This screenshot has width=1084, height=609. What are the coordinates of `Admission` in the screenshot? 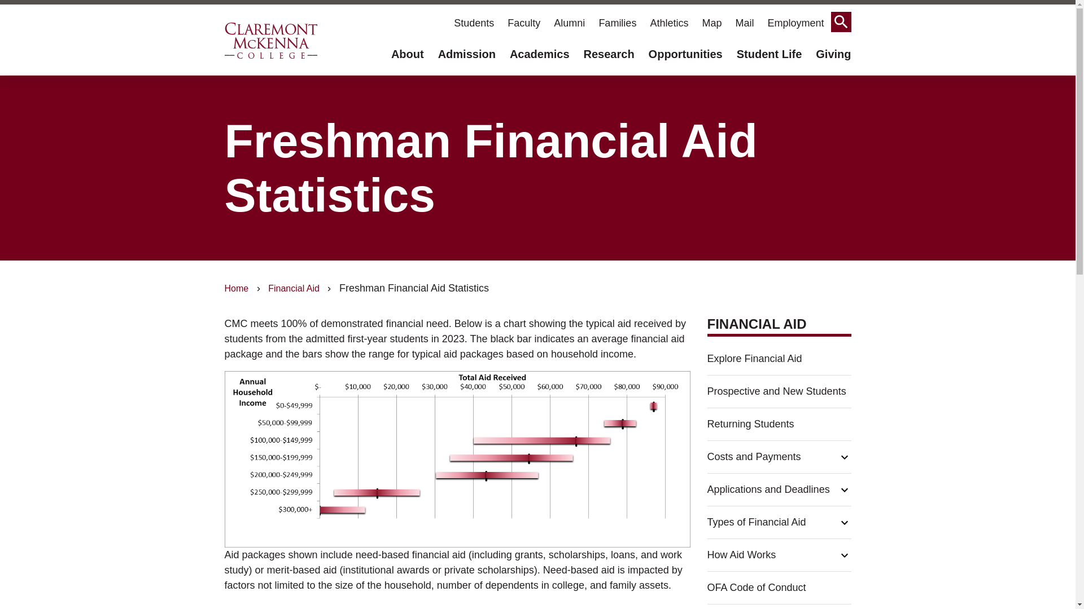 It's located at (460, 54).